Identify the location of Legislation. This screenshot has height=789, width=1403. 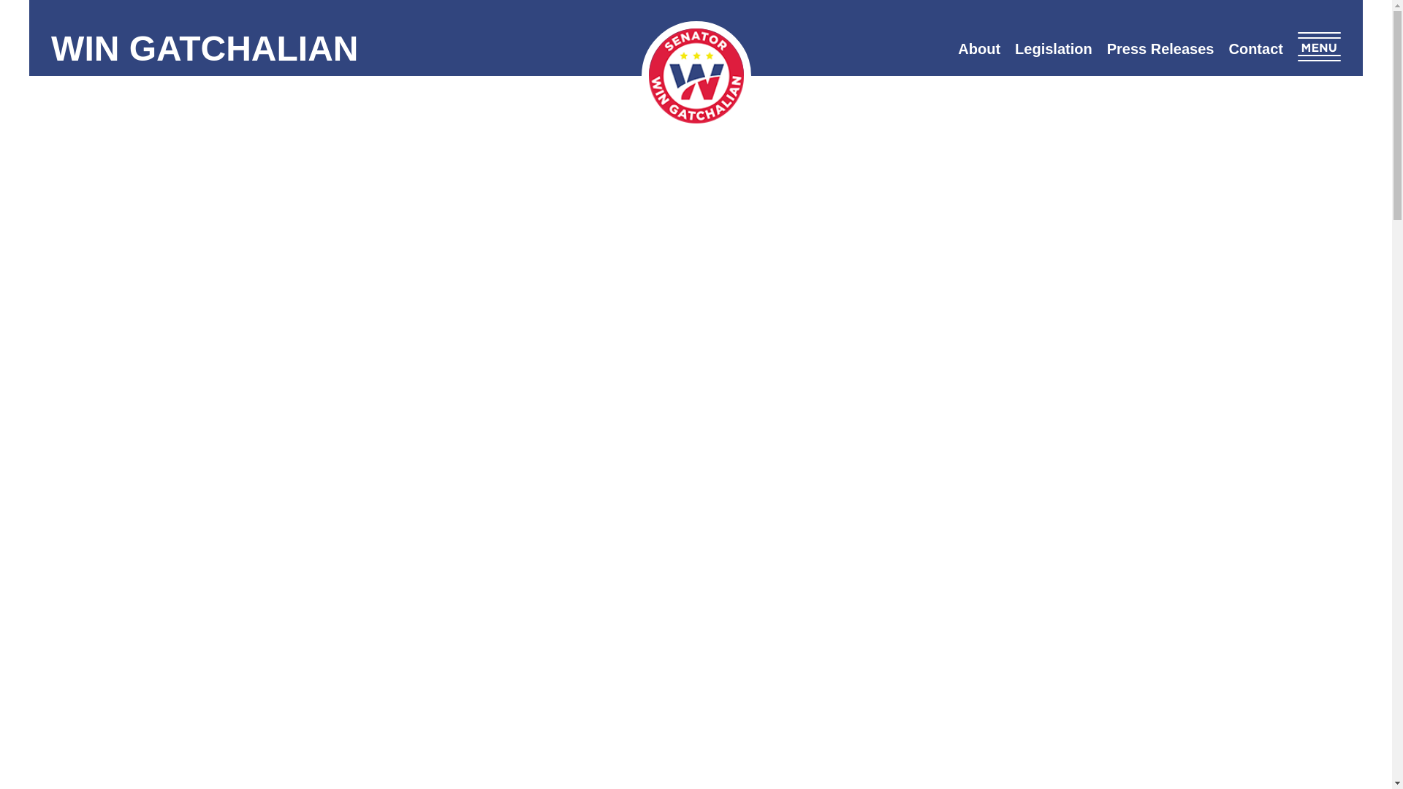
(1054, 48).